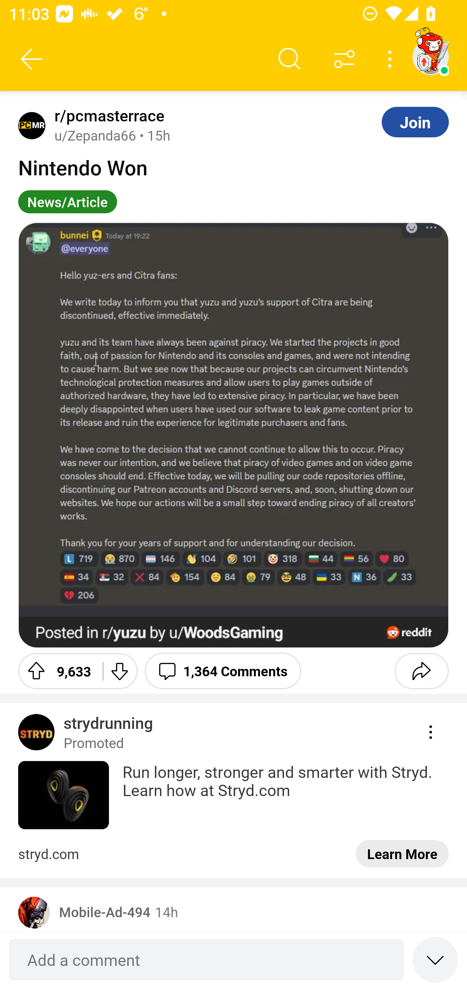  I want to click on News/Article, so click(67, 202).